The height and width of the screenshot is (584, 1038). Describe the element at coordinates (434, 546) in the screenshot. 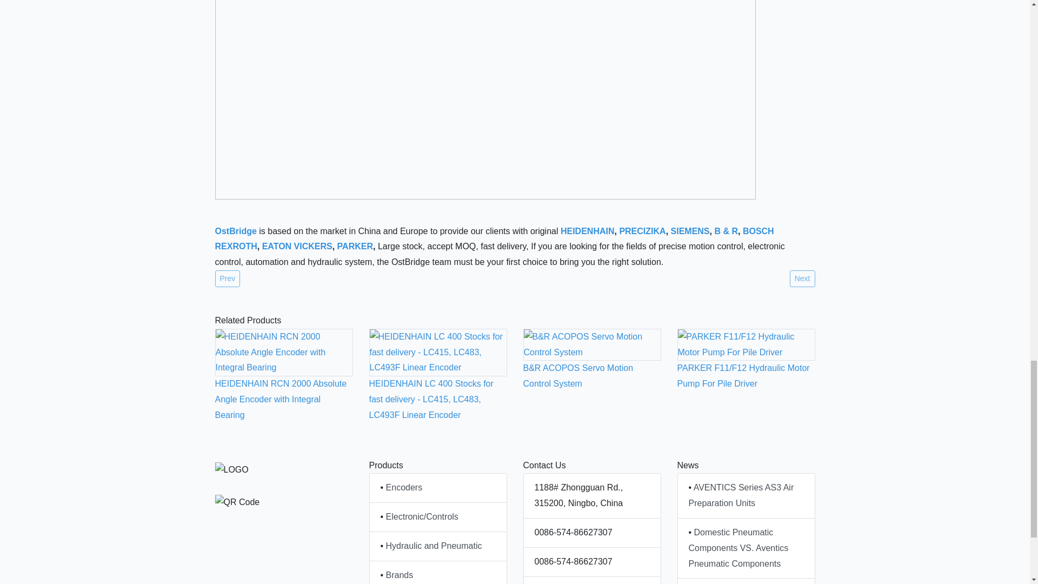

I see `Hydraulic and Pneumatic` at that location.